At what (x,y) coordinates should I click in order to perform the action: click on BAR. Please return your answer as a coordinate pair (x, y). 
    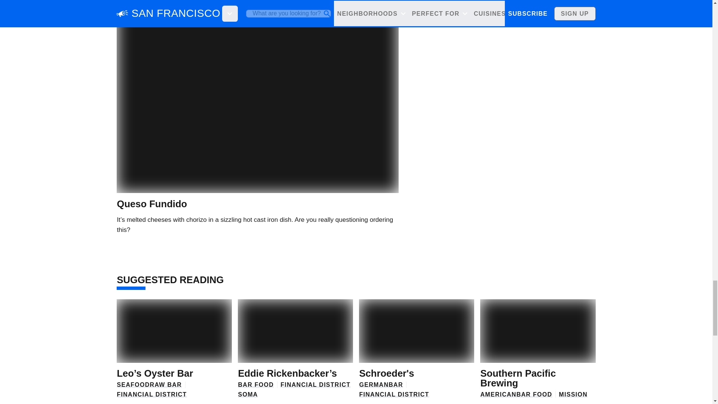
    Looking at the image, I should click on (396, 385).